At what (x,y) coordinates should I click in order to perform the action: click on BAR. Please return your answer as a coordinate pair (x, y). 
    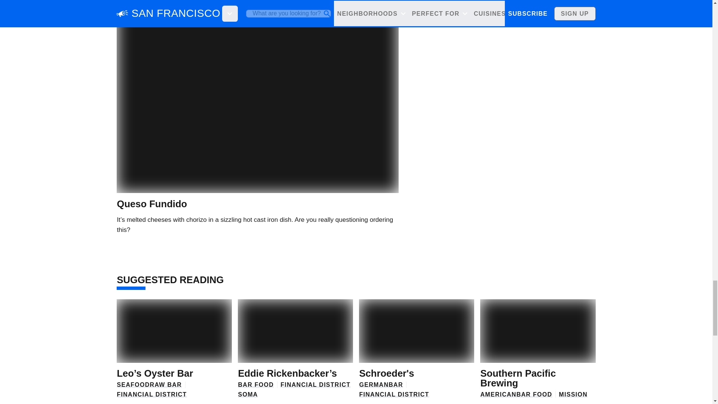
    Looking at the image, I should click on (396, 385).